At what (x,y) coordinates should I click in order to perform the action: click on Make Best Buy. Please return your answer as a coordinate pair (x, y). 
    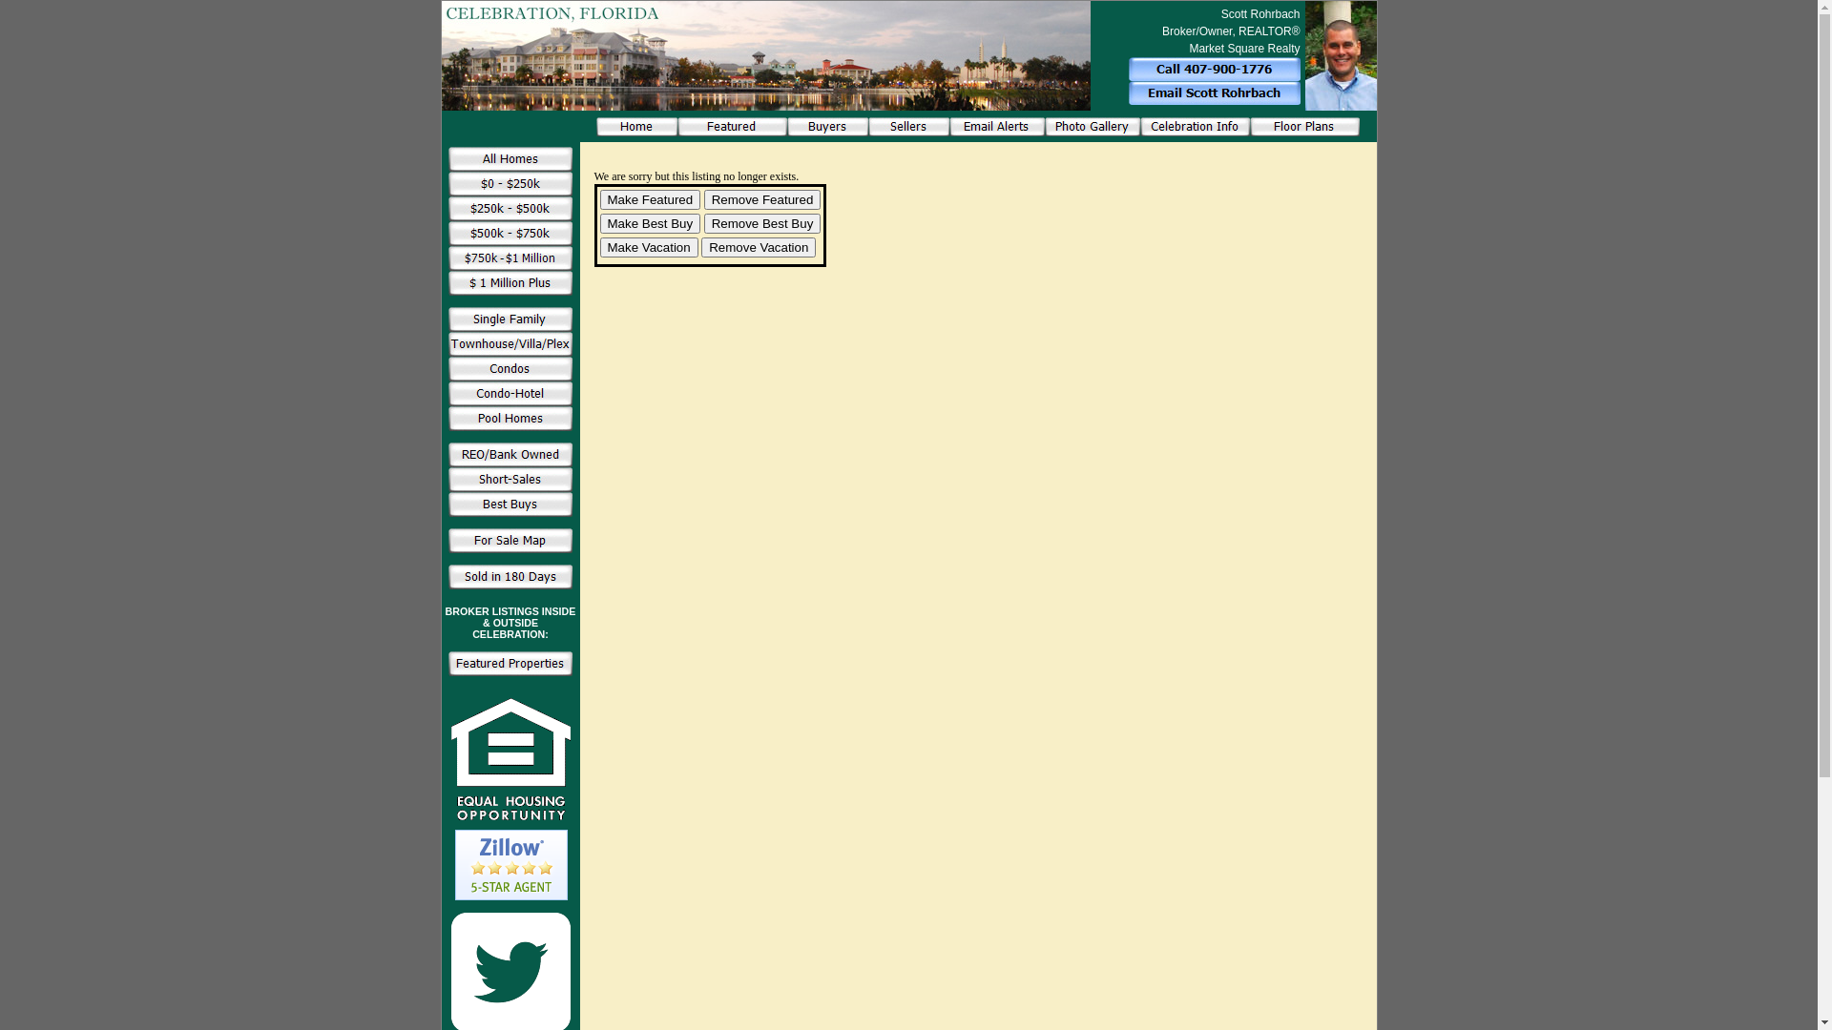
    Looking at the image, I should click on (650, 223).